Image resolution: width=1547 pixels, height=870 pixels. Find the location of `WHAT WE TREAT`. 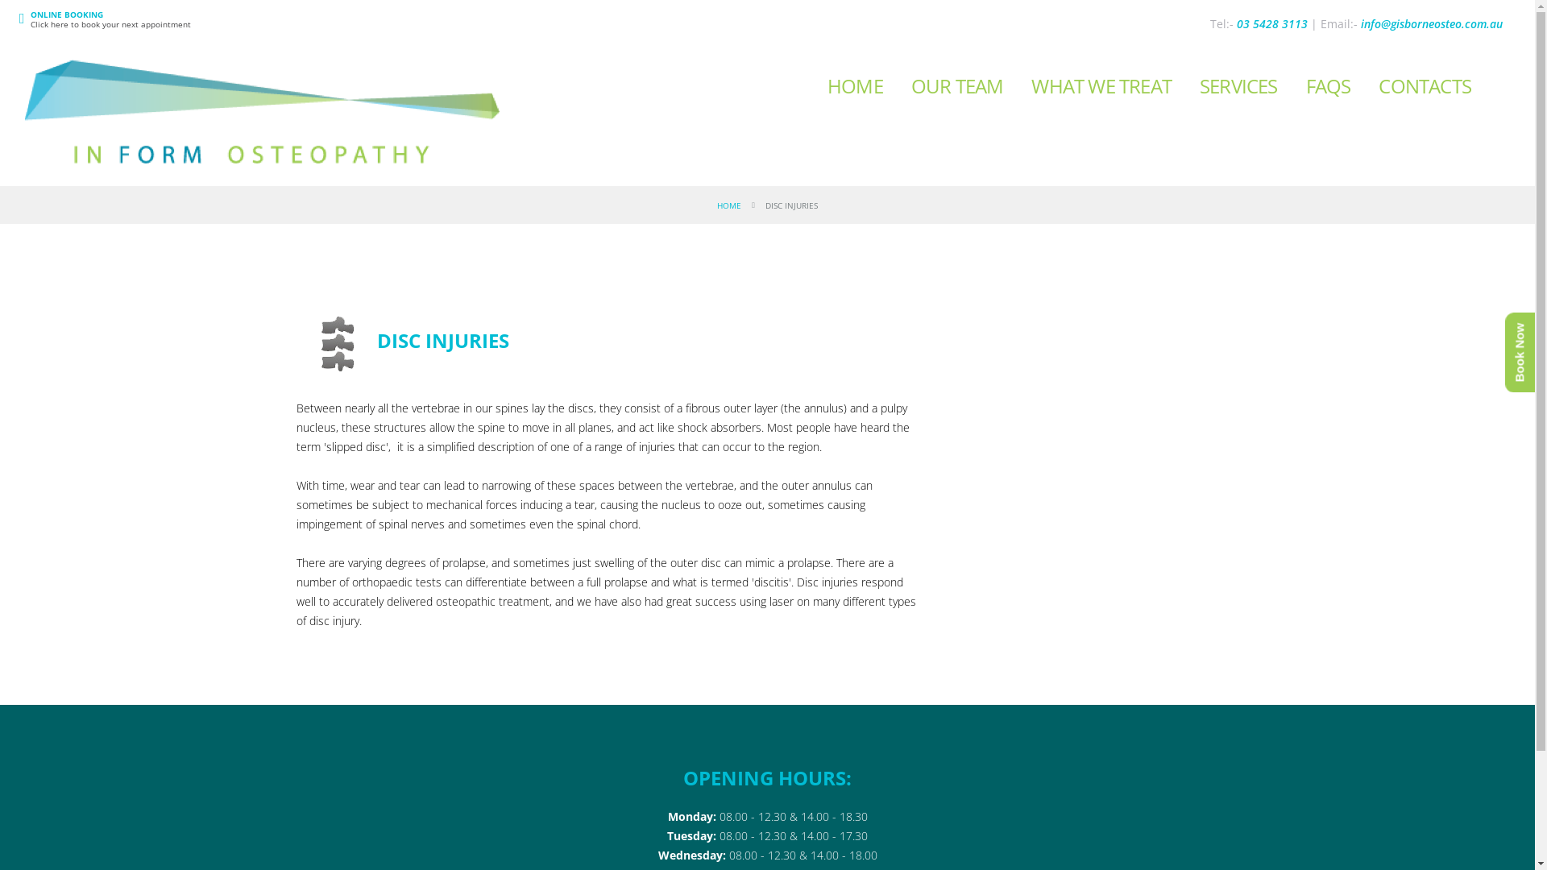

WHAT WE TREAT is located at coordinates (1101, 85).